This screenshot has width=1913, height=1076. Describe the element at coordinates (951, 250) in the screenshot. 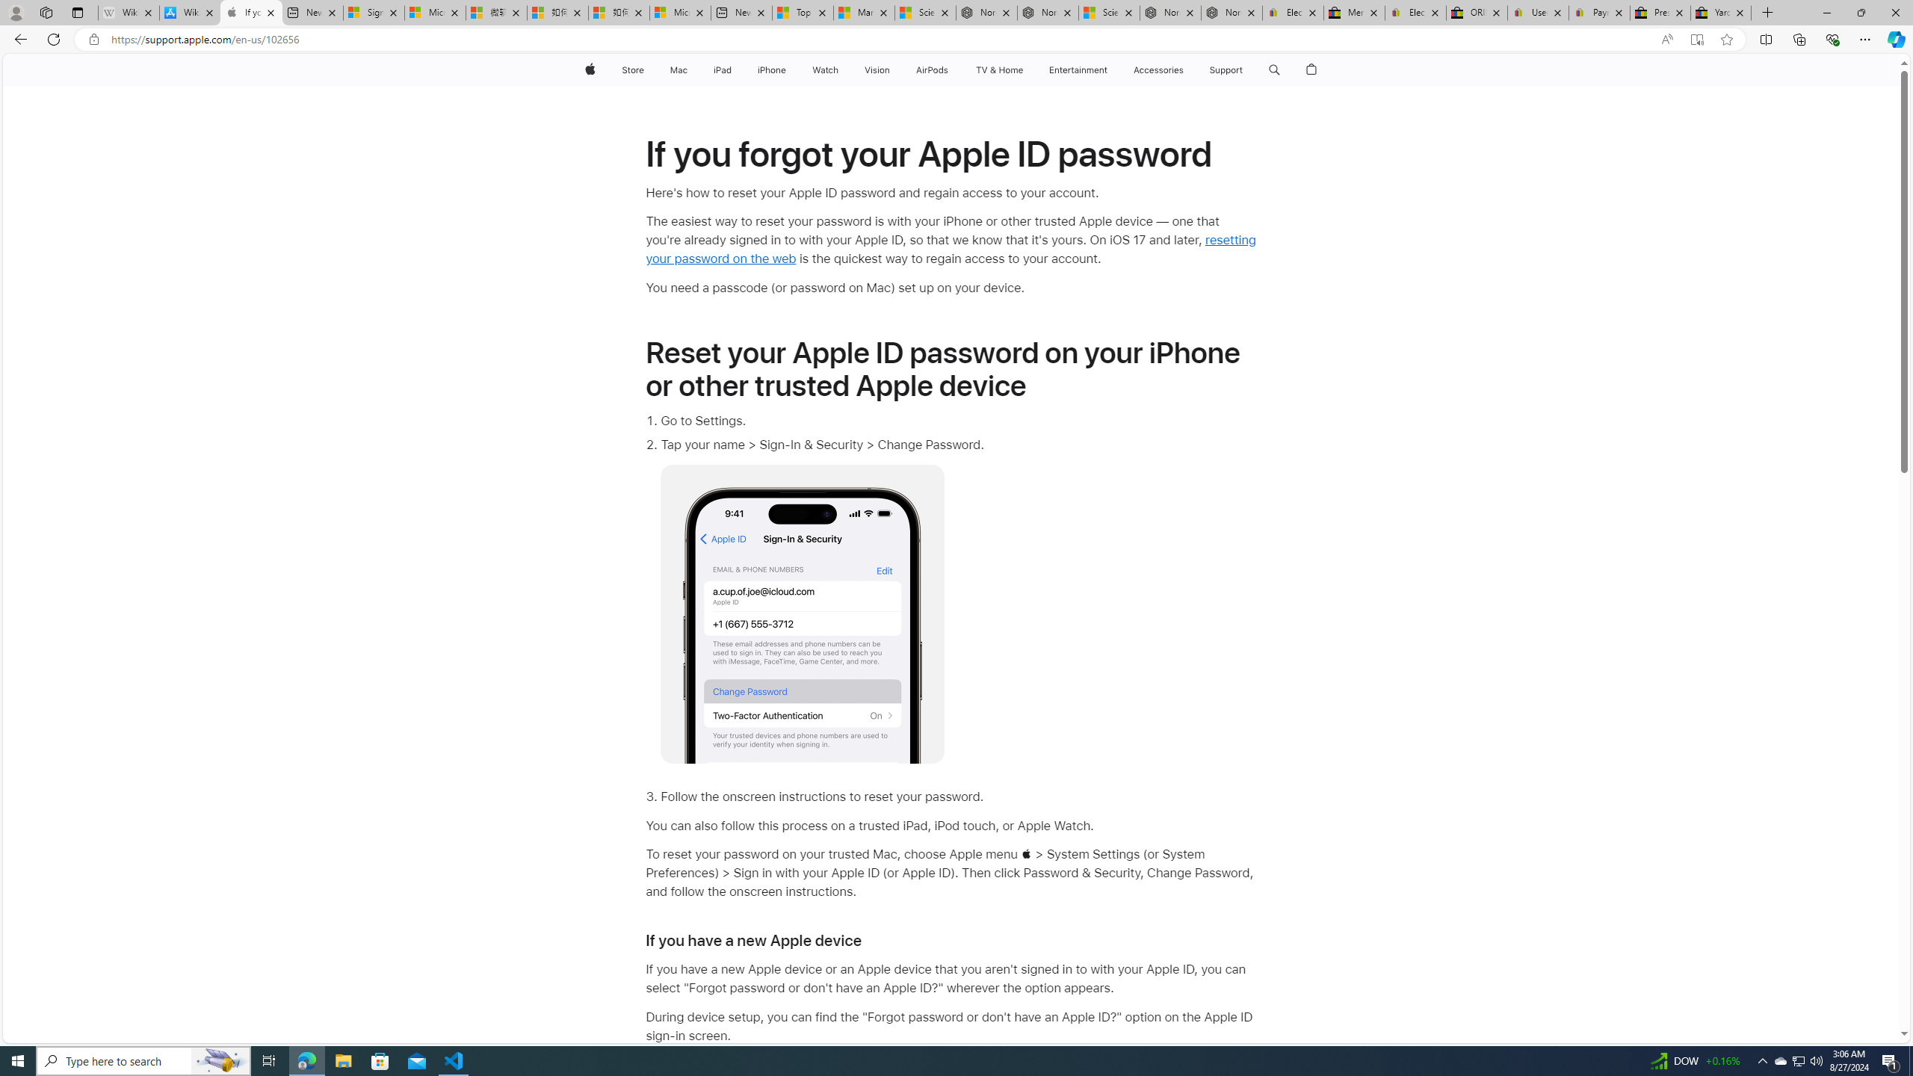

I see `resetting your password on the web` at that location.